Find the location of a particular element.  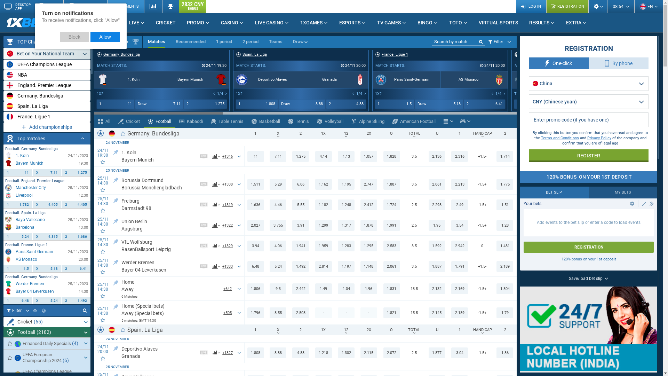

UEFA Champions League is located at coordinates (47, 65).